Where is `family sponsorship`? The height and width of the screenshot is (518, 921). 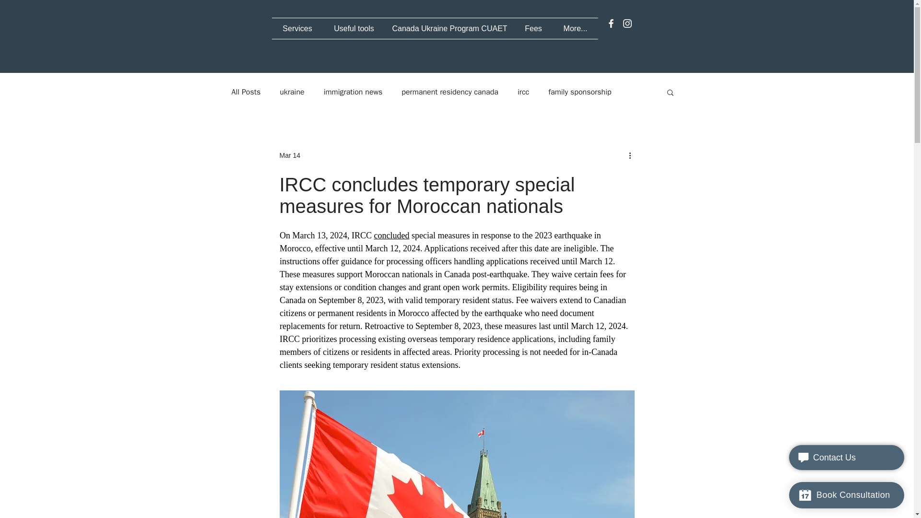
family sponsorship is located at coordinates (579, 92).